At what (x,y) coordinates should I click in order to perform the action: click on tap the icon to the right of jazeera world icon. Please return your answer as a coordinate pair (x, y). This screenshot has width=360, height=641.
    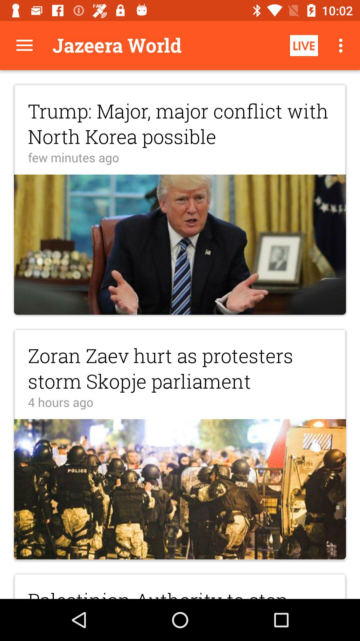
    Looking at the image, I should click on (304, 45).